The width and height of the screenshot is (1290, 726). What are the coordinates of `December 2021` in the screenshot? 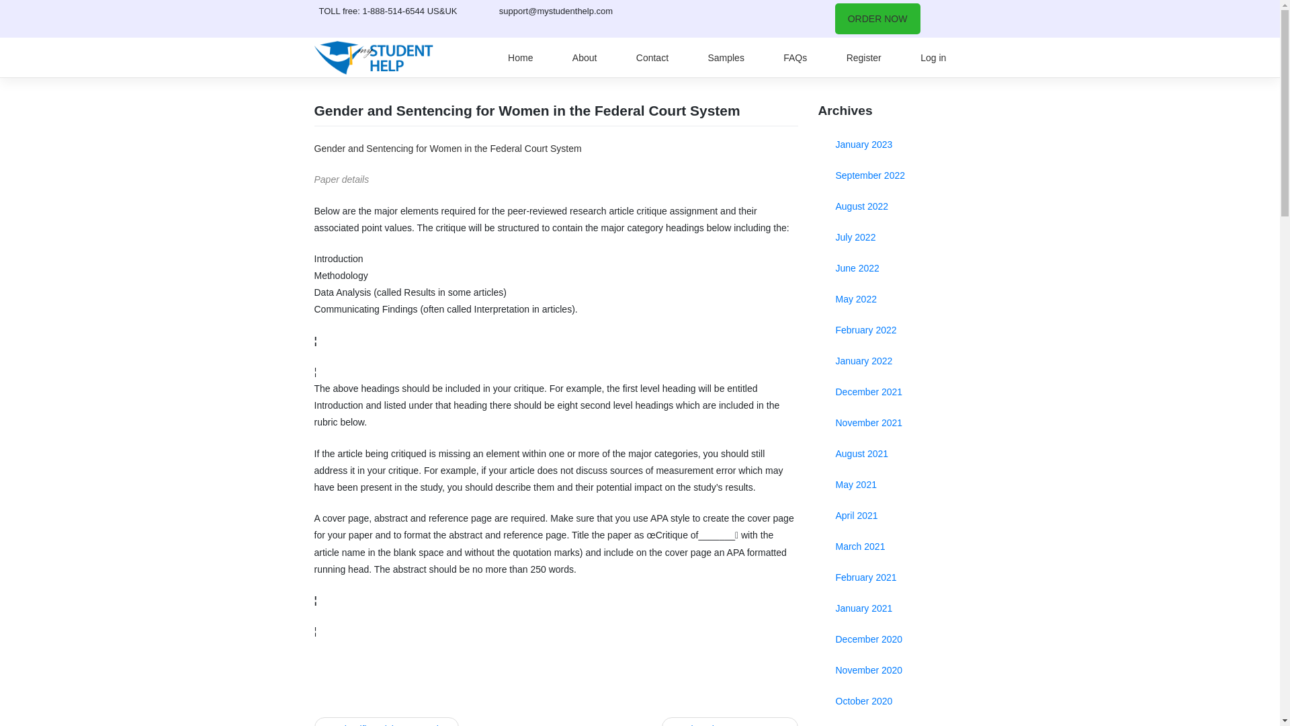 It's located at (892, 391).